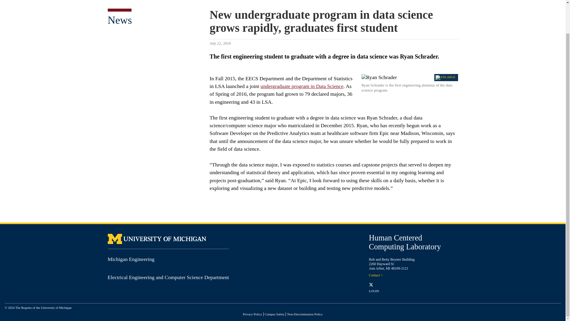 This screenshot has height=321, width=570. I want to click on undergraduate program in Data Science, so click(302, 86).